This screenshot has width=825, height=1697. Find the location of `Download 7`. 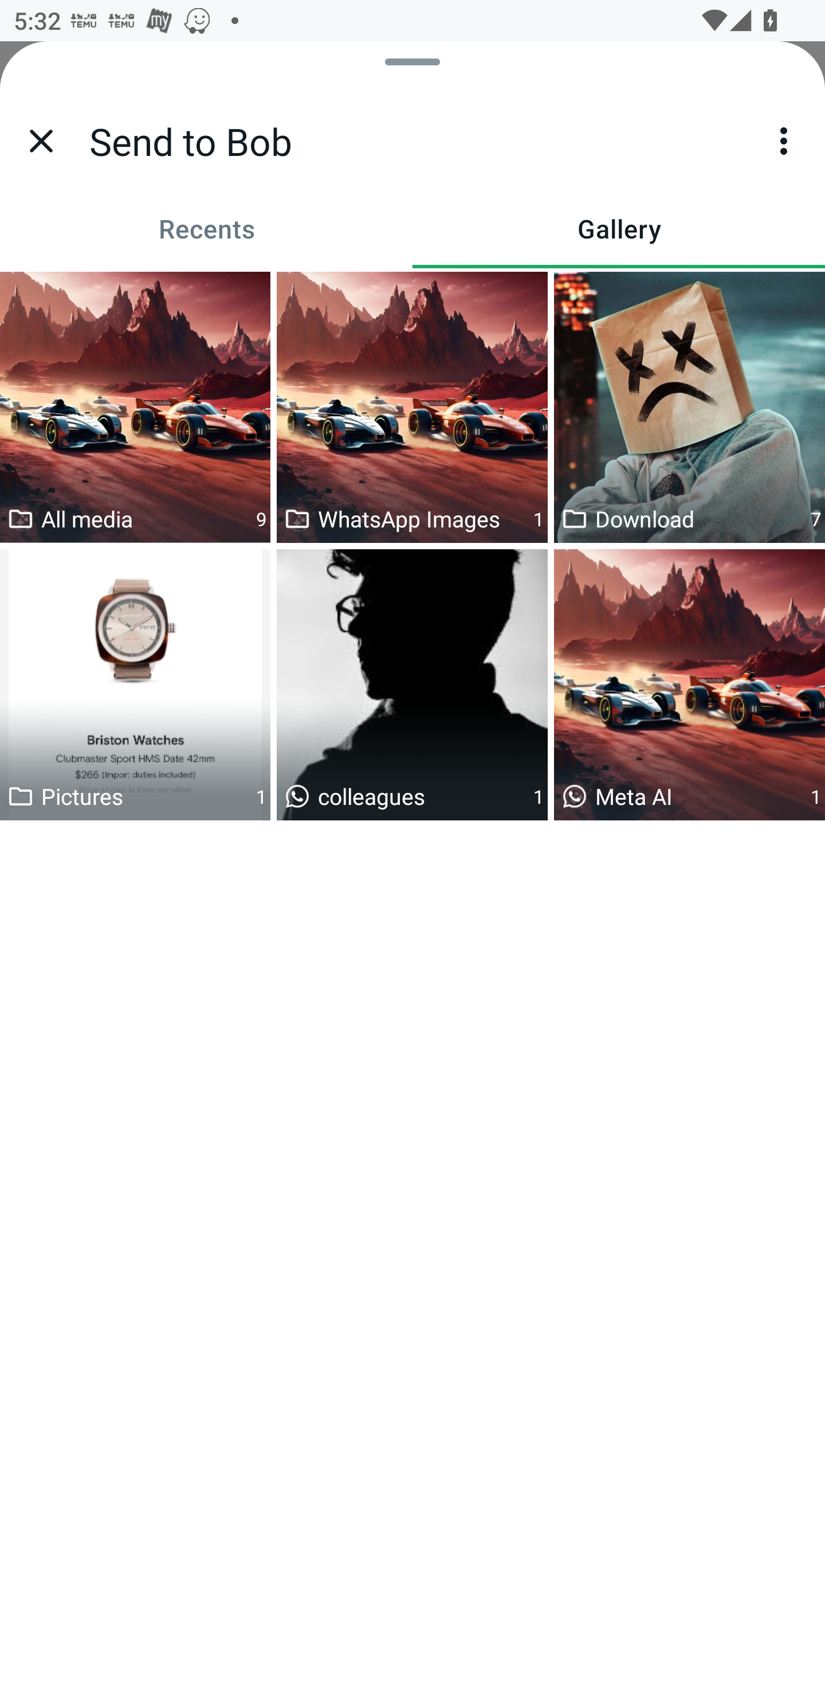

Download 7 is located at coordinates (690, 407).